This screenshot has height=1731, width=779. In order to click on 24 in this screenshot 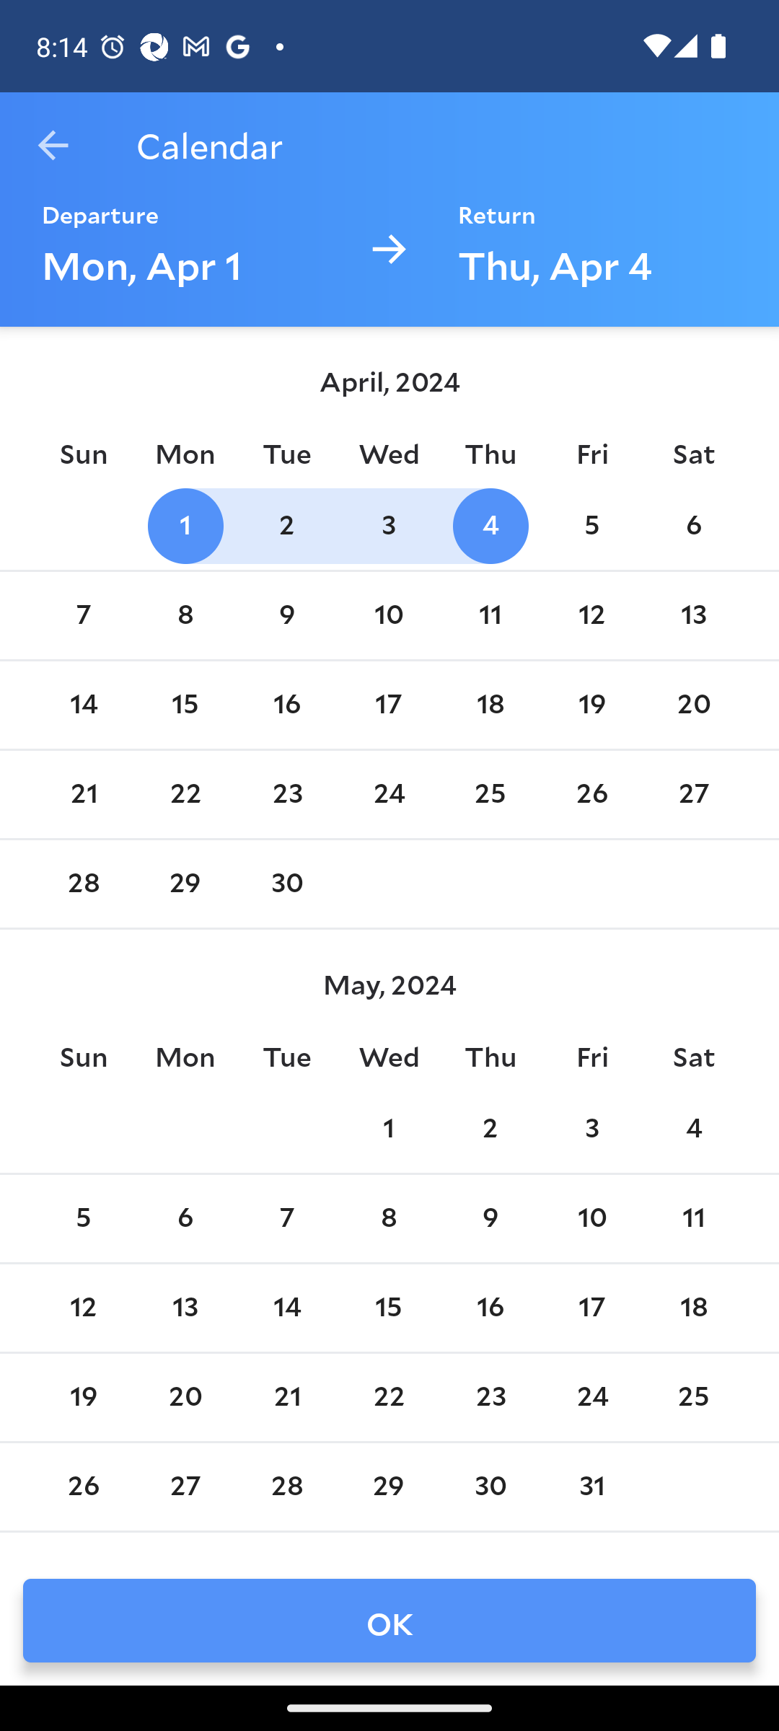, I will do `click(591, 1396)`.